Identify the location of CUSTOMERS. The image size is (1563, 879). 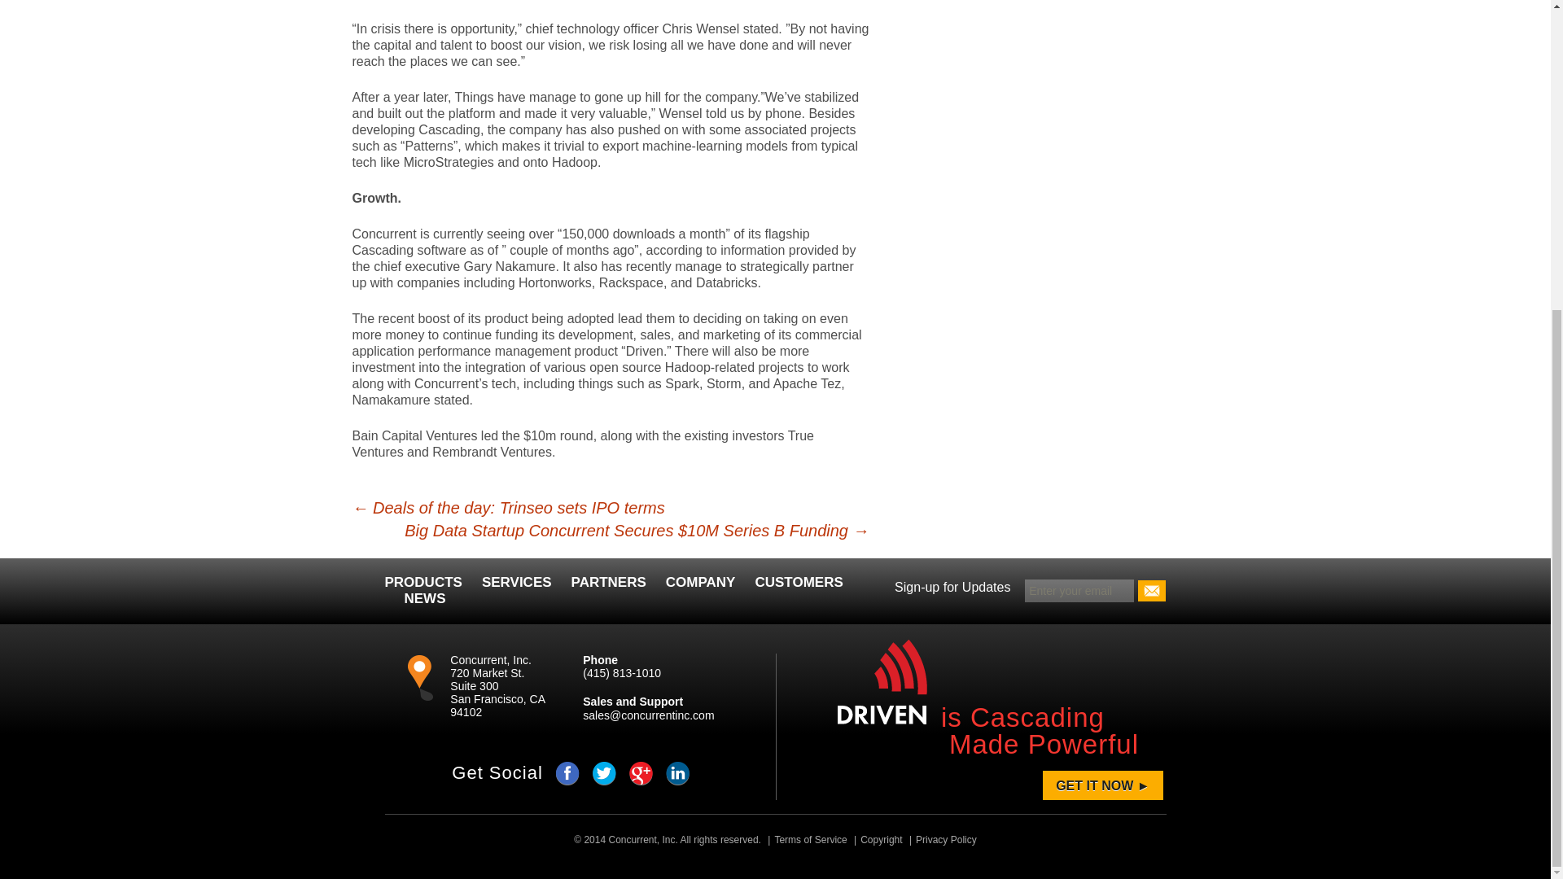
(798, 582).